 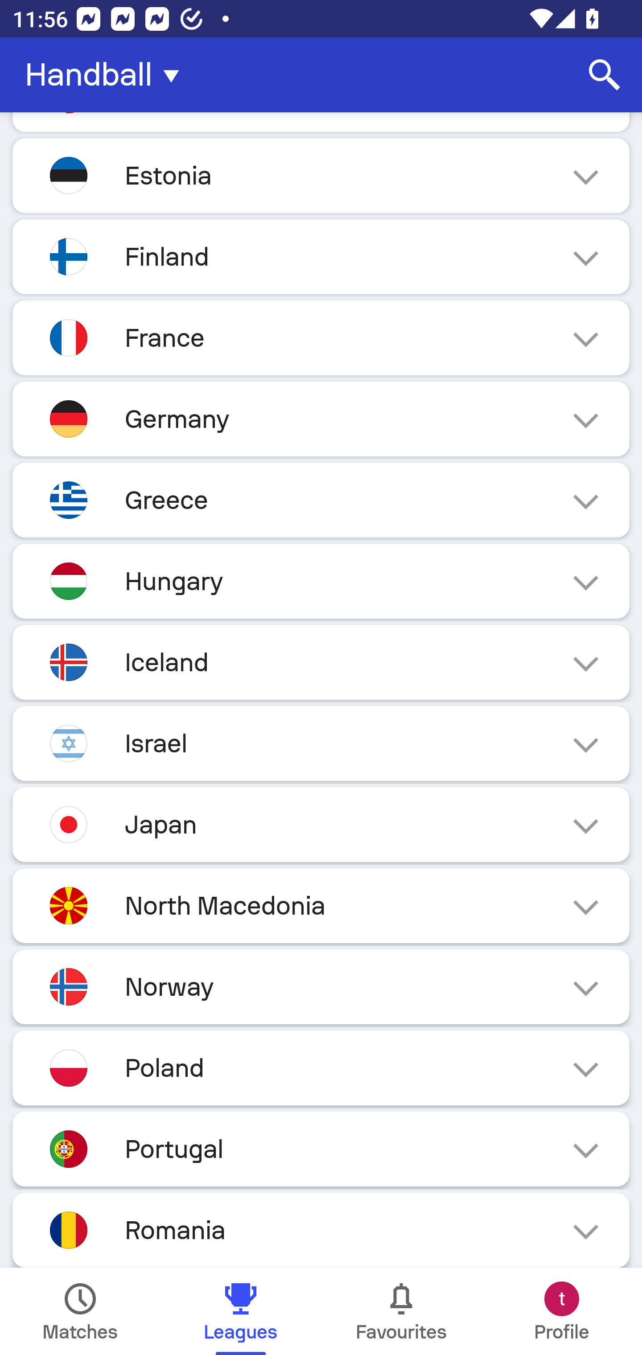 What do you see at coordinates (321, 661) in the screenshot?
I see `Iceland` at bounding box center [321, 661].